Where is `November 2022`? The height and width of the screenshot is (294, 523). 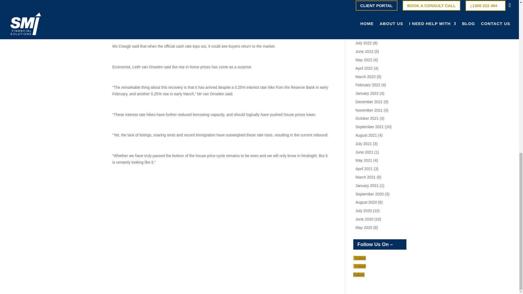
November 2022 is located at coordinates (369, 10).